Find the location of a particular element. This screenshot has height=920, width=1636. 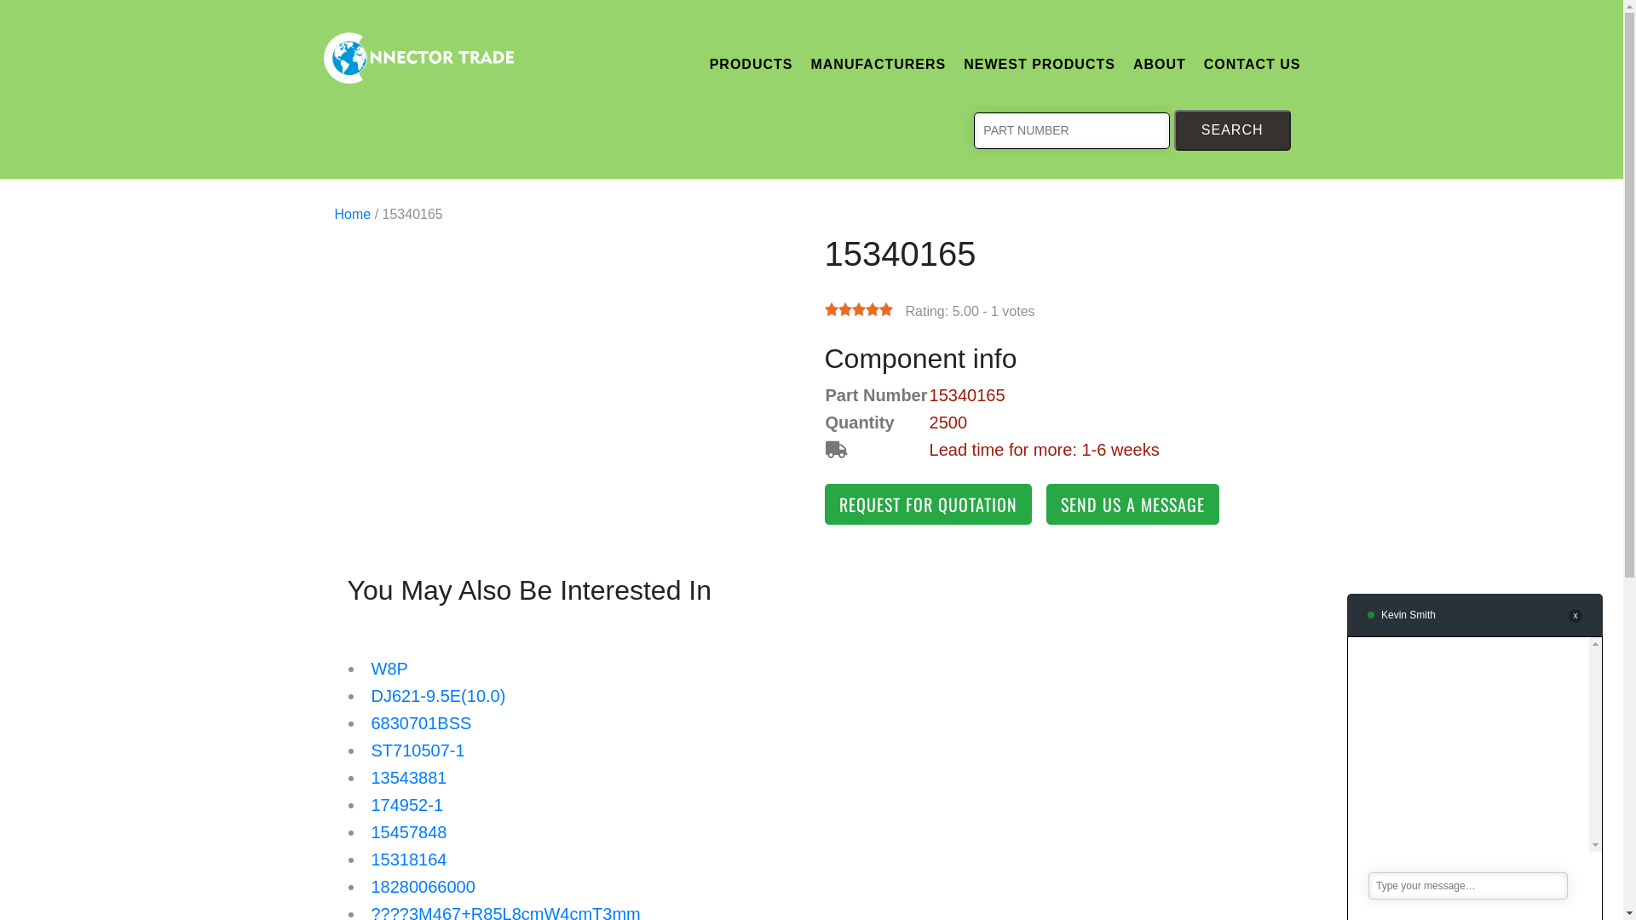

15318164 is located at coordinates (409, 860).